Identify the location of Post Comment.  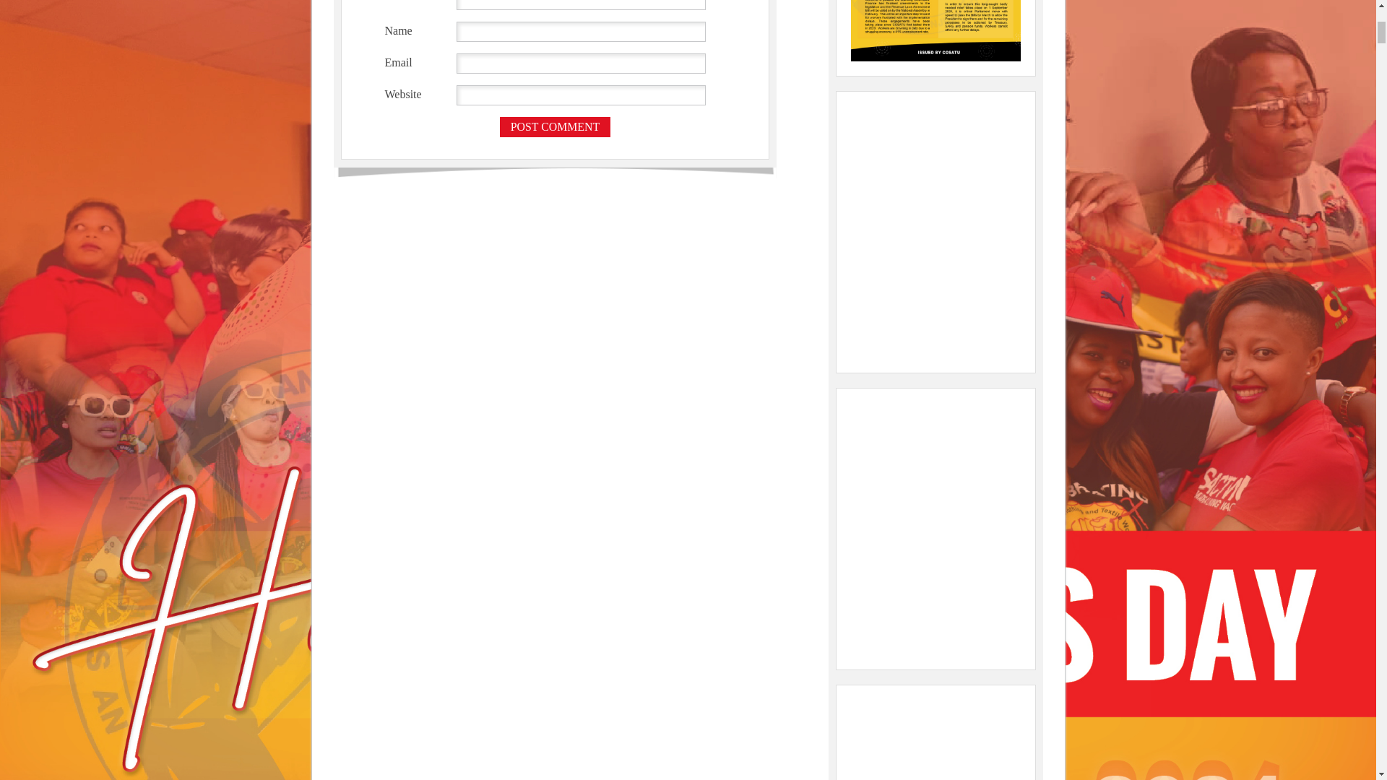
(555, 127).